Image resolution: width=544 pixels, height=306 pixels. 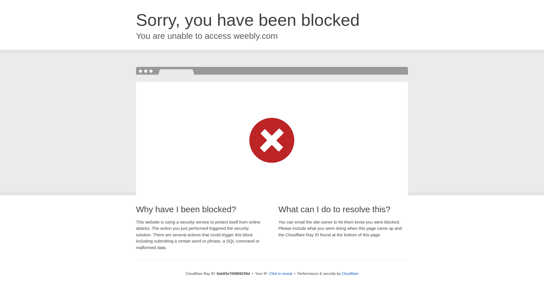 What do you see at coordinates (350, 273) in the screenshot?
I see `Cloudflare` at bounding box center [350, 273].